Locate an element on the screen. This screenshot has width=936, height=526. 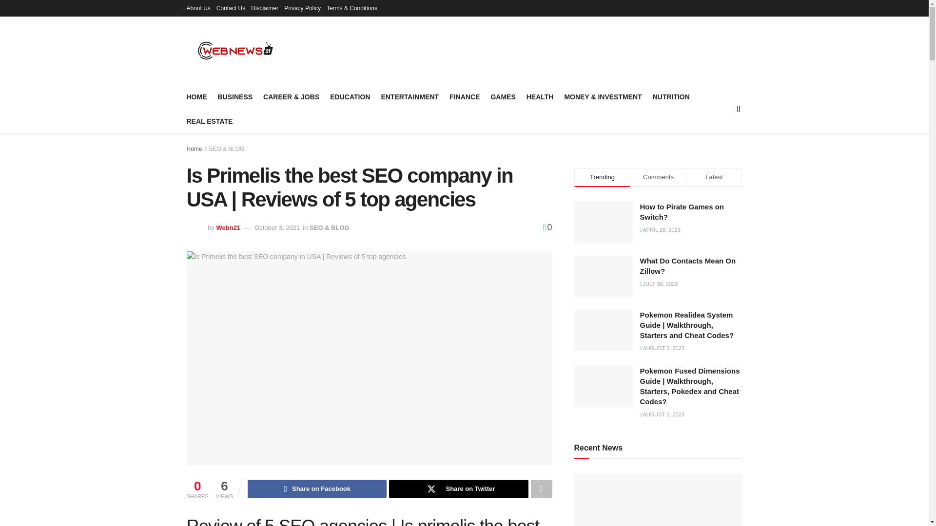
Home is located at coordinates (194, 149).